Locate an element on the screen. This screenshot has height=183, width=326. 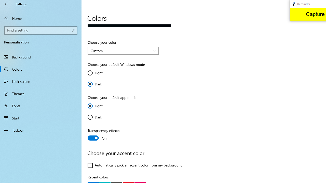
Light is located at coordinates (103, 106).